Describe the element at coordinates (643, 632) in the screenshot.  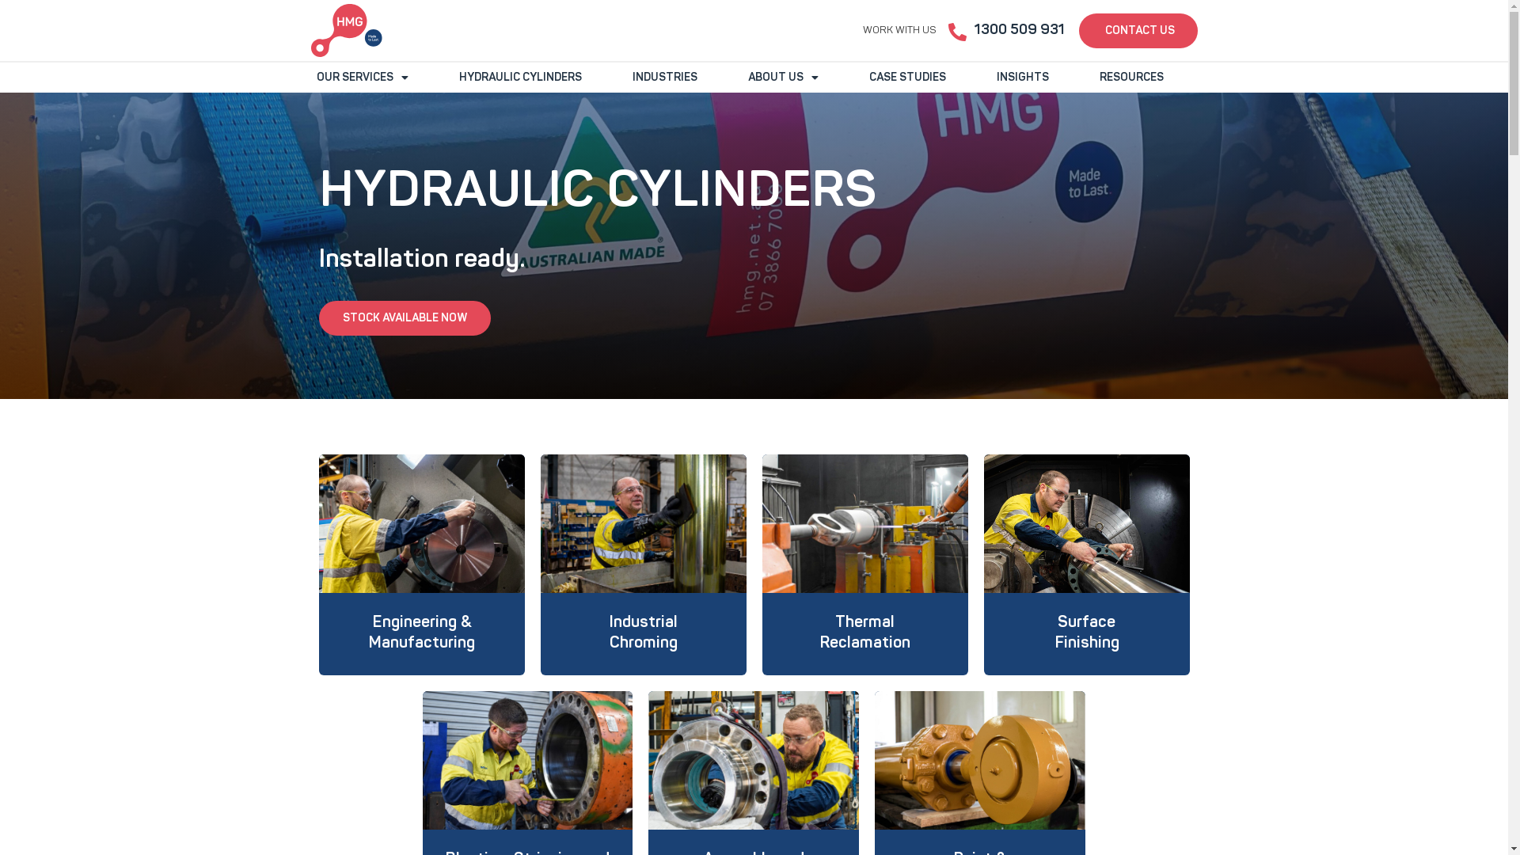
I see `Industrial
Chroming` at that location.